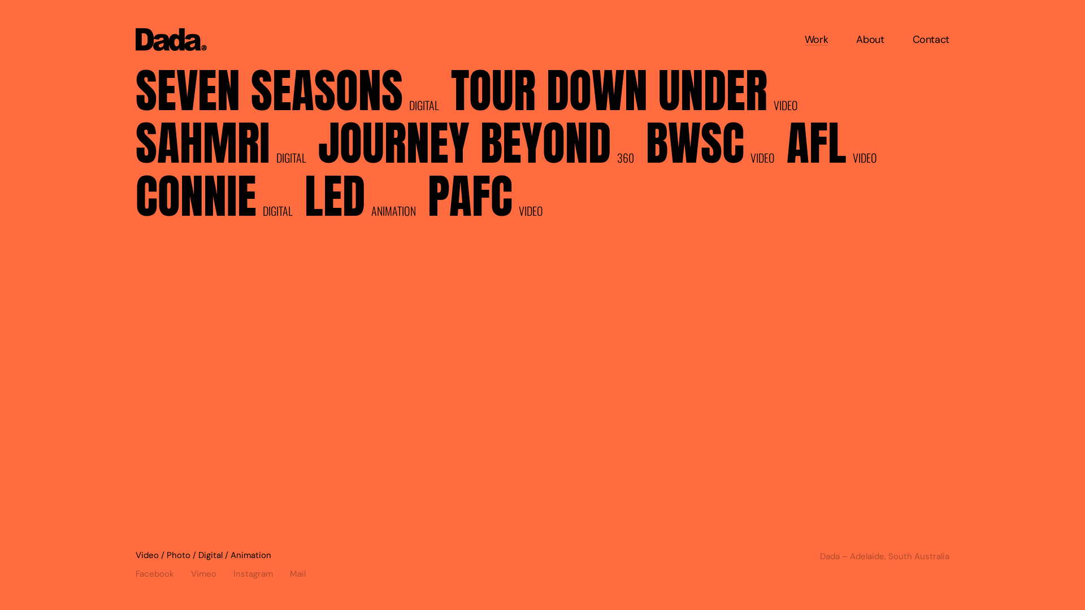 This screenshot has height=610, width=1085. Describe the element at coordinates (163, 572) in the screenshot. I see `Facebook` at that location.